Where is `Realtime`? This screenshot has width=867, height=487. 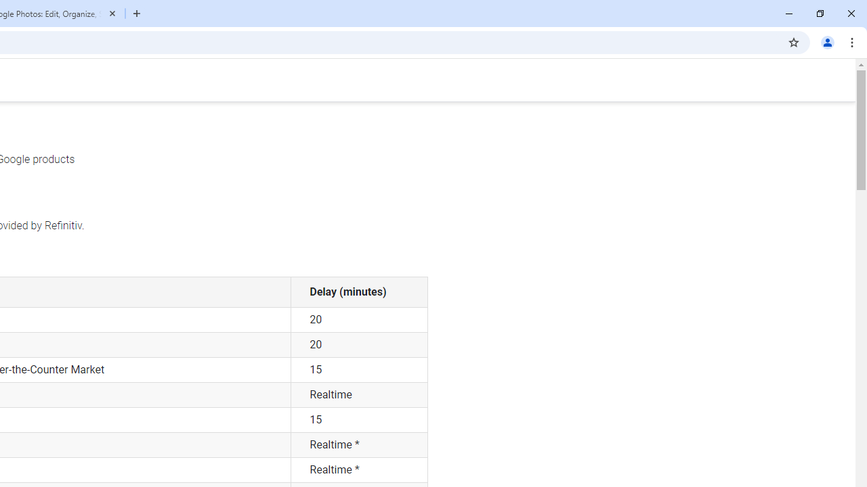
Realtime is located at coordinates (359, 395).